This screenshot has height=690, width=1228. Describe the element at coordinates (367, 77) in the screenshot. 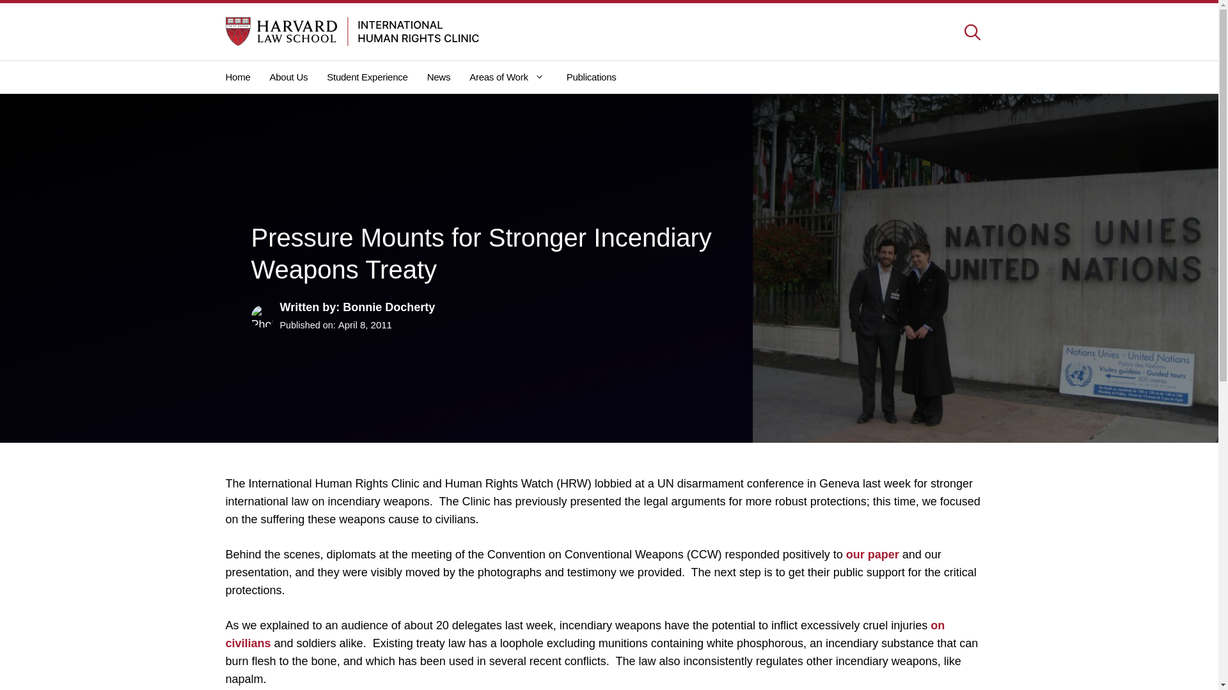

I see `Student Experience` at that location.